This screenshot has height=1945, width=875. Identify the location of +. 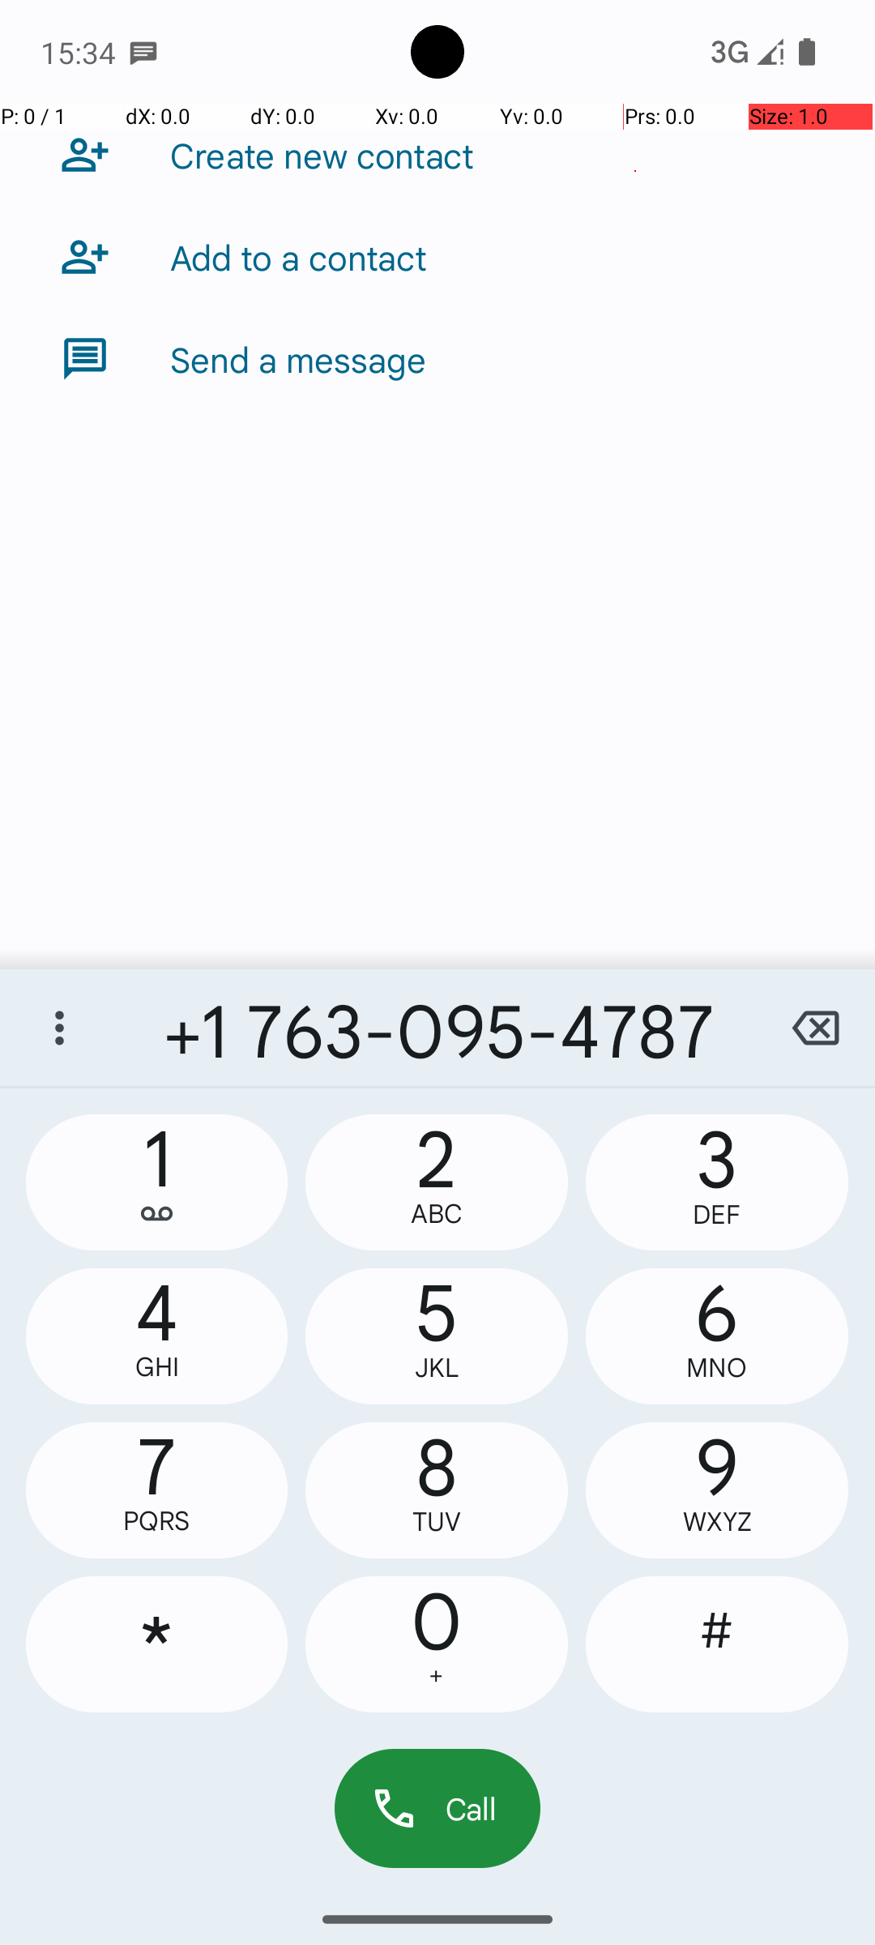
(436, 1676).